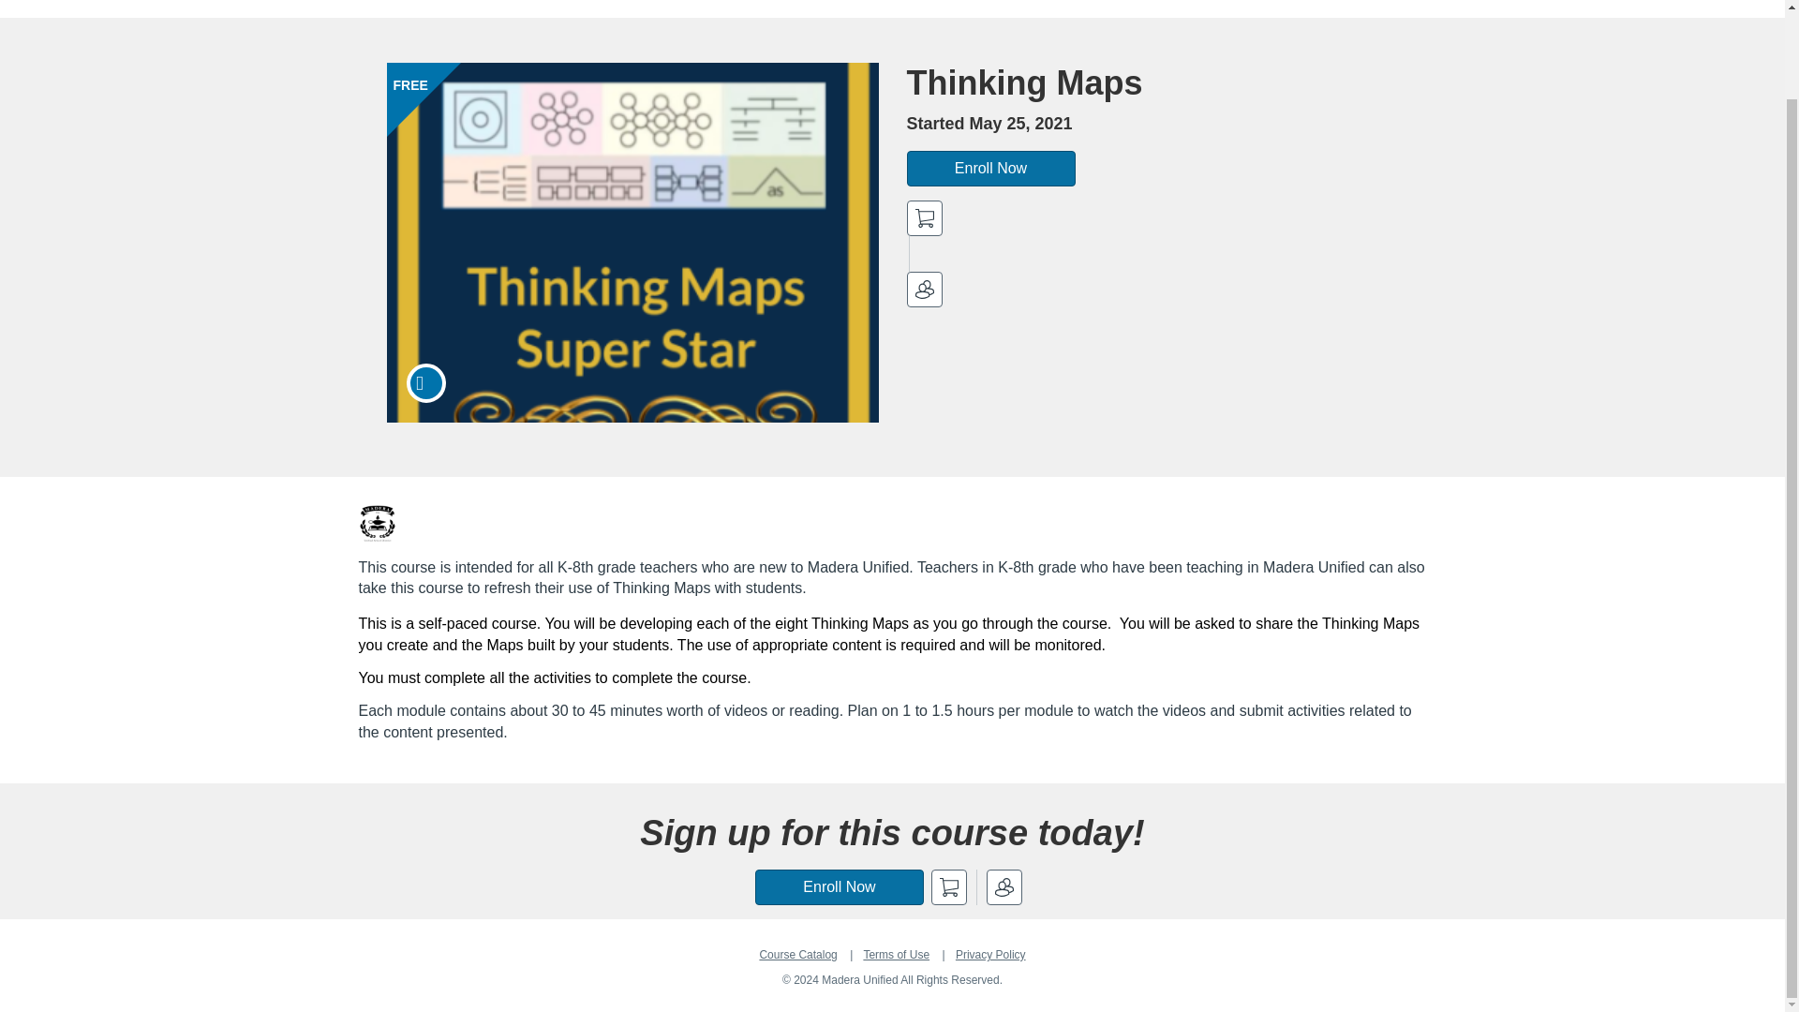 This screenshot has width=1799, height=1012. What do you see at coordinates (924, 217) in the screenshot?
I see `Add to Cart` at bounding box center [924, 217].